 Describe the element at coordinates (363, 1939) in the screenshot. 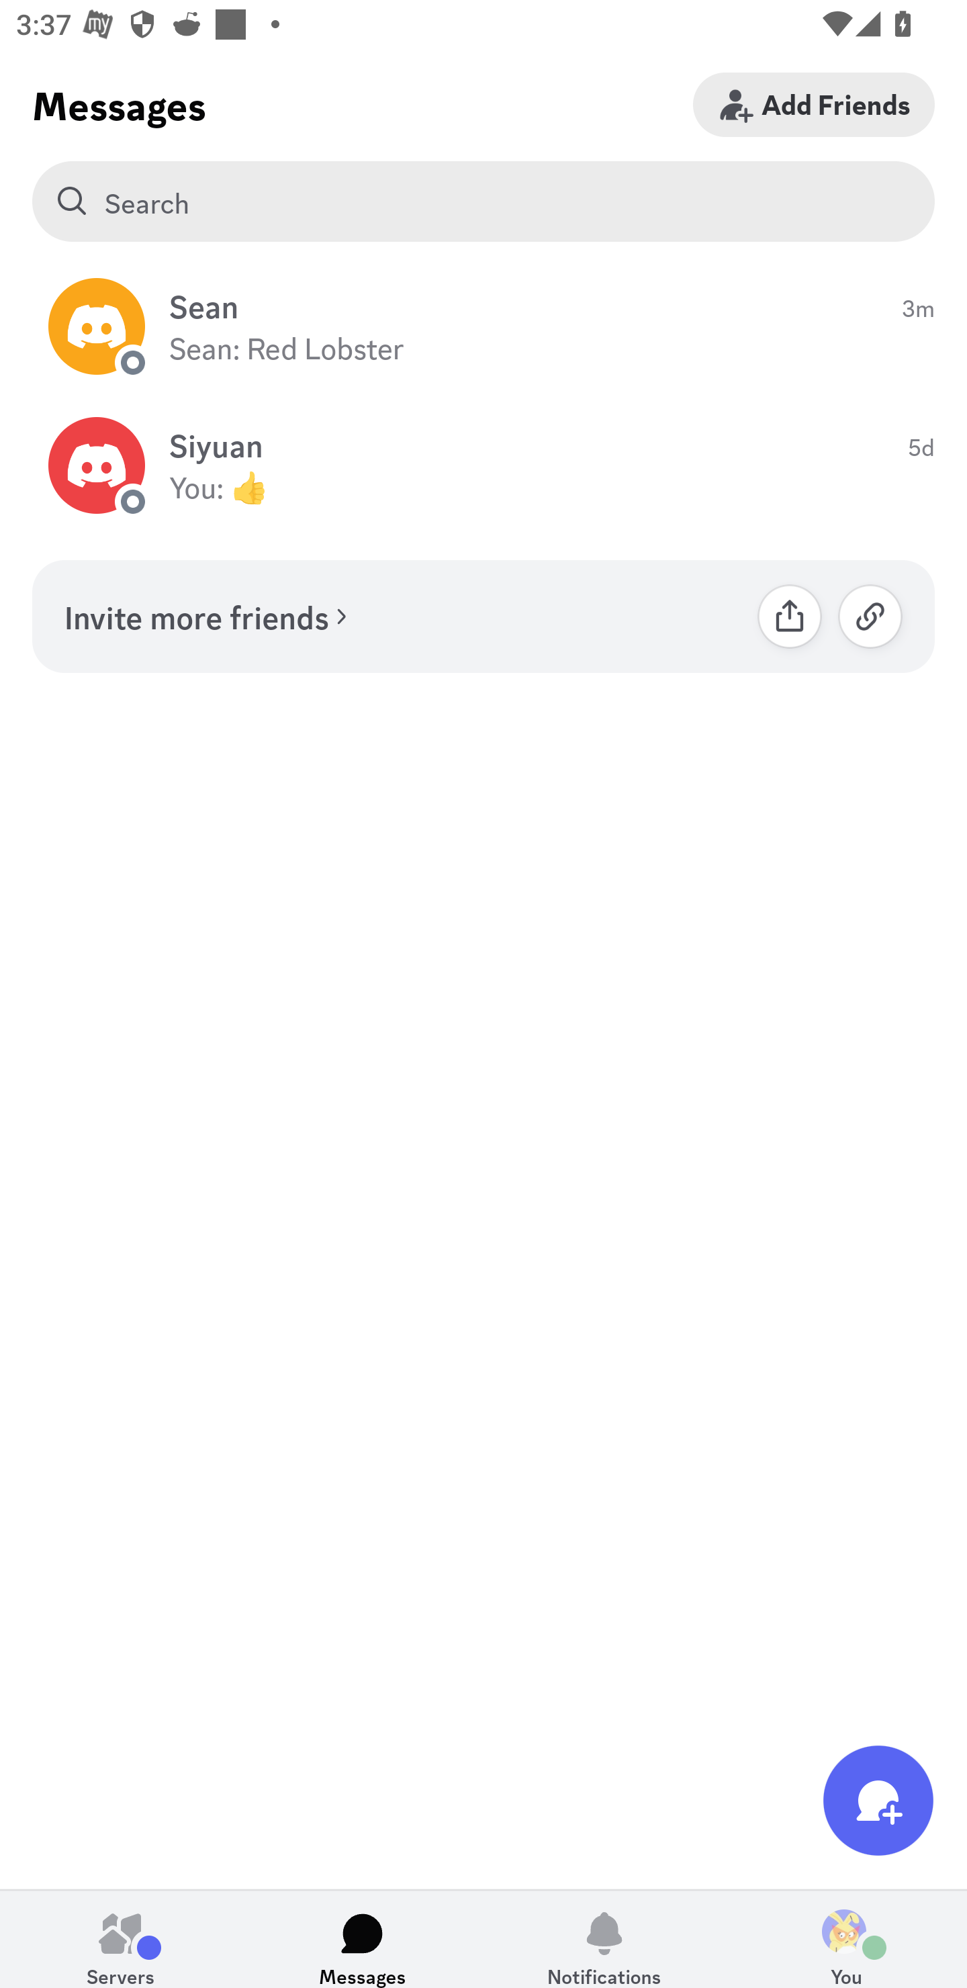

I see `Messages` at that location.